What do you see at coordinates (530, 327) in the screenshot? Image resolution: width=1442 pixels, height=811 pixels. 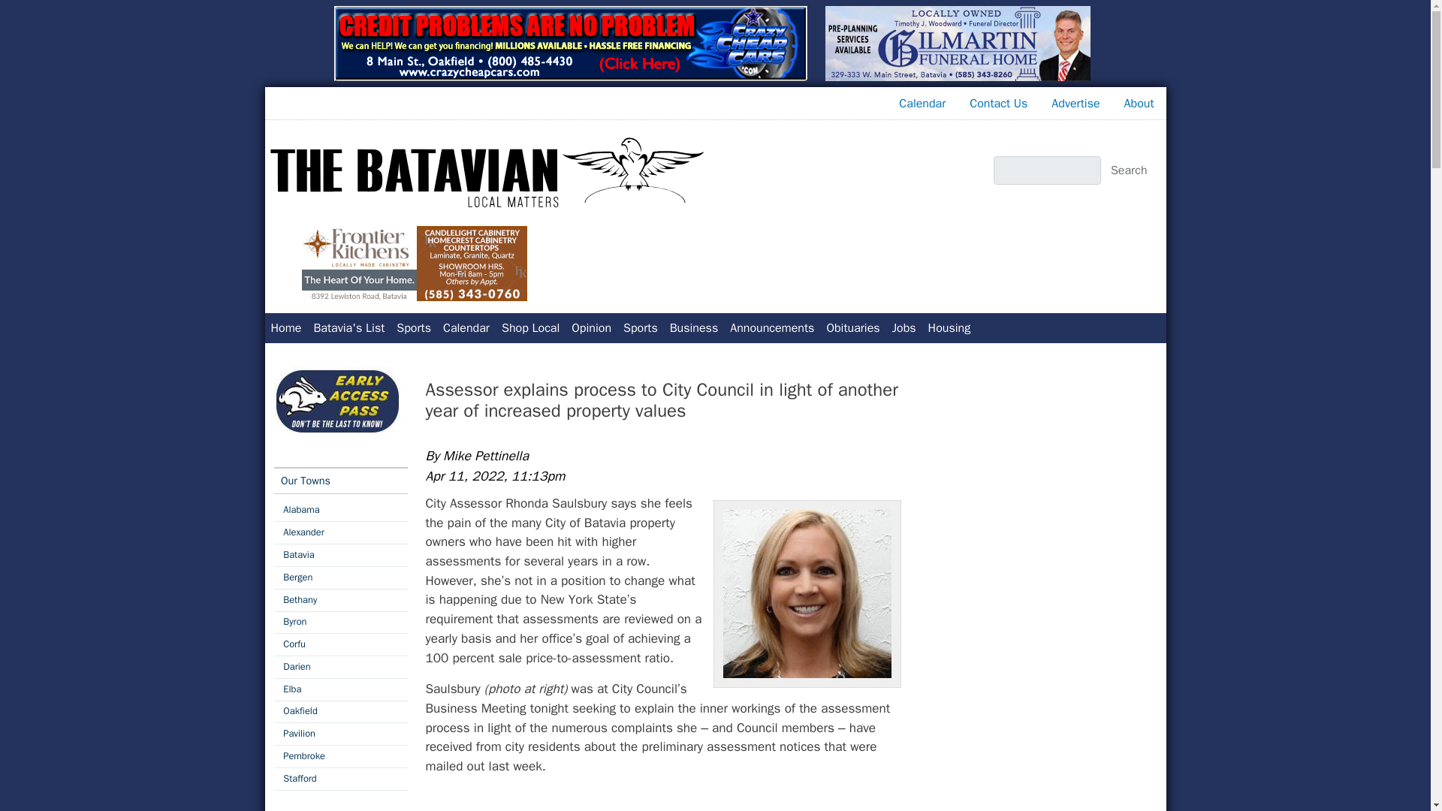 I see `Shop Local` at bounding box center [530, 327].